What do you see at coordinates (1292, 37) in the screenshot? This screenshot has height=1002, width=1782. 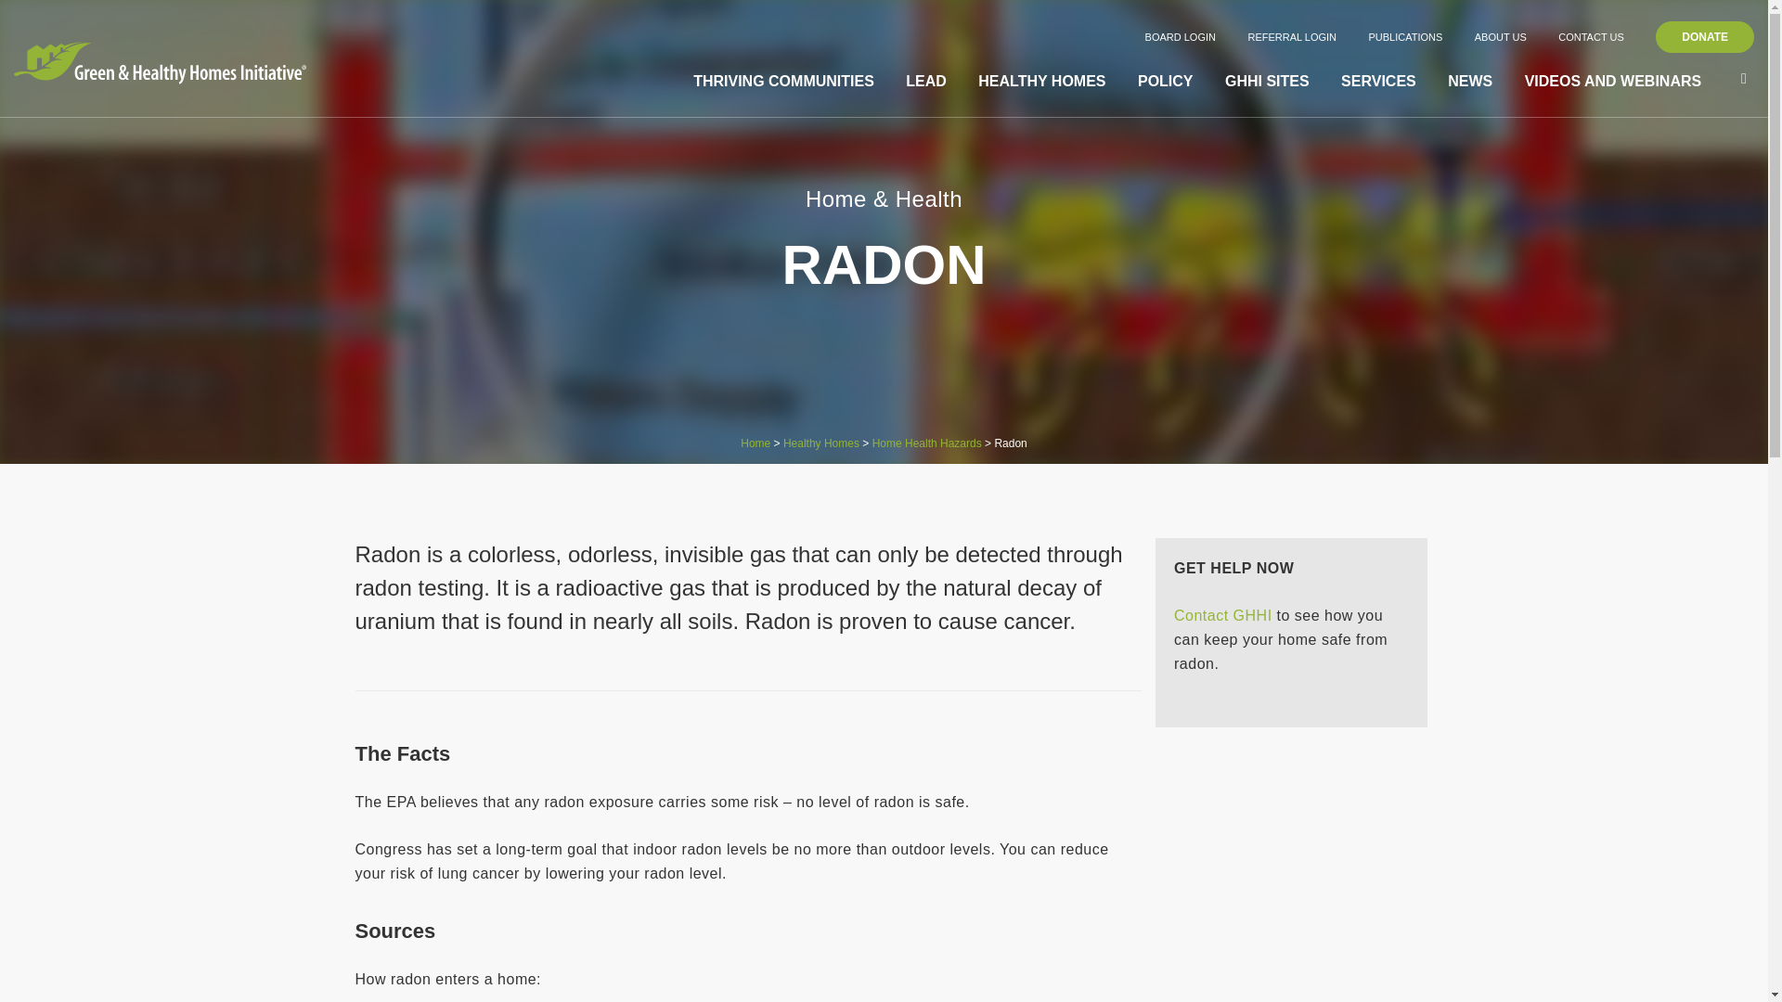 I see `REFERRAL LOGIN` at bounding box center [1292, 37].